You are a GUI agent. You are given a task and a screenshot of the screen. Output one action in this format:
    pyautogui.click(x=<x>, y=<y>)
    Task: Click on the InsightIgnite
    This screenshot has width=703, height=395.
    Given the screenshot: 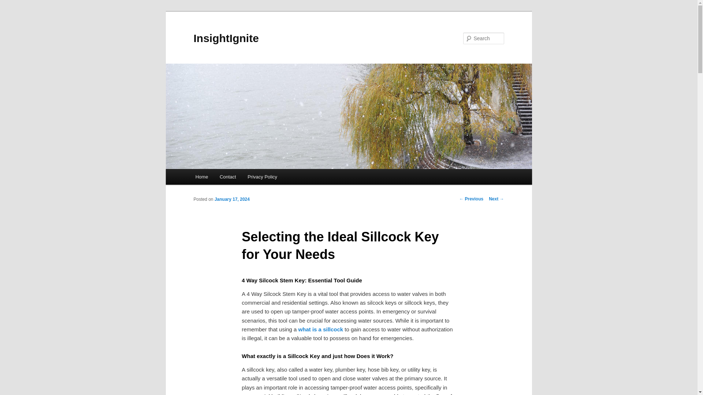 What is the action you would take?
    pyautogui.click(x=226, y=38)
    